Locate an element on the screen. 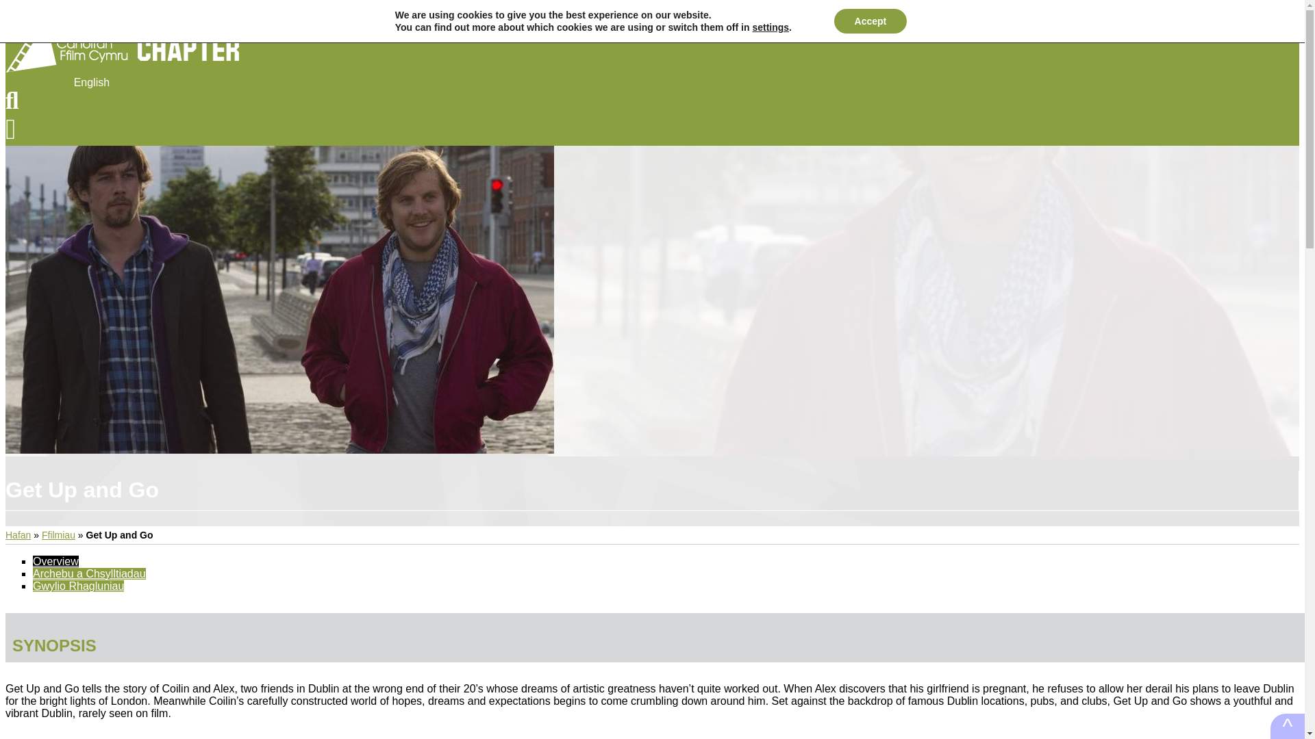 The image size is (1315, 739). Mewngofnodi is located at coordinates (39, 82).